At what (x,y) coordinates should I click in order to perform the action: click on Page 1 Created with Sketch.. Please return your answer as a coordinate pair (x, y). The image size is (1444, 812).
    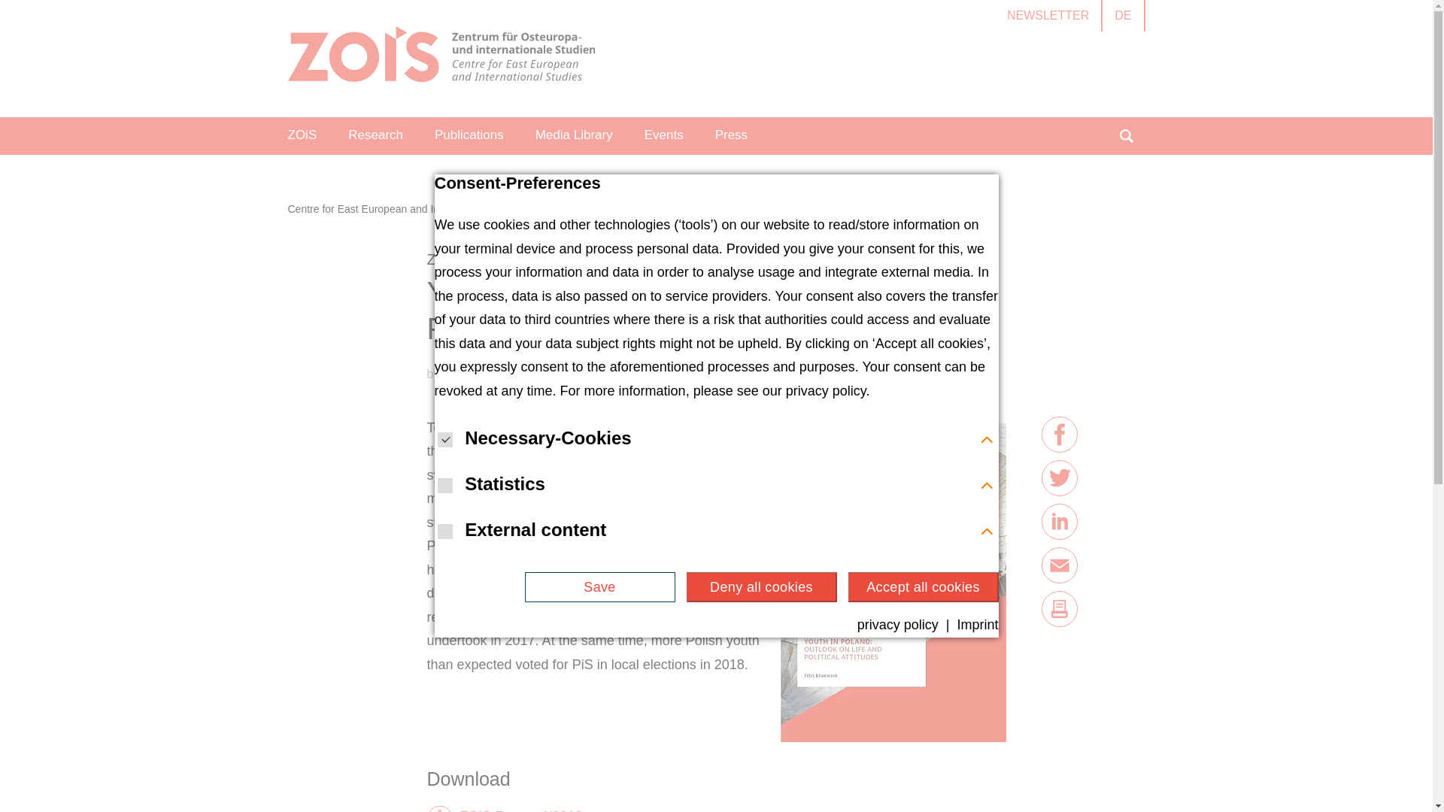
    Looking at the image, I should click on (441, 54).